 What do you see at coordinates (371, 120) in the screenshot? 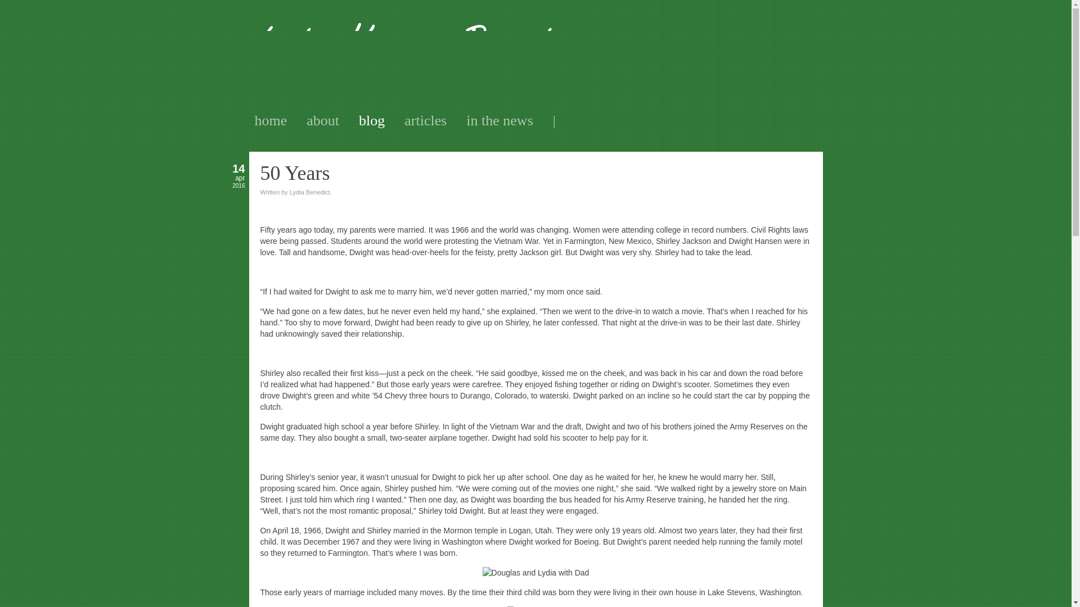
I see `blog` at bounding box center [371, 120].